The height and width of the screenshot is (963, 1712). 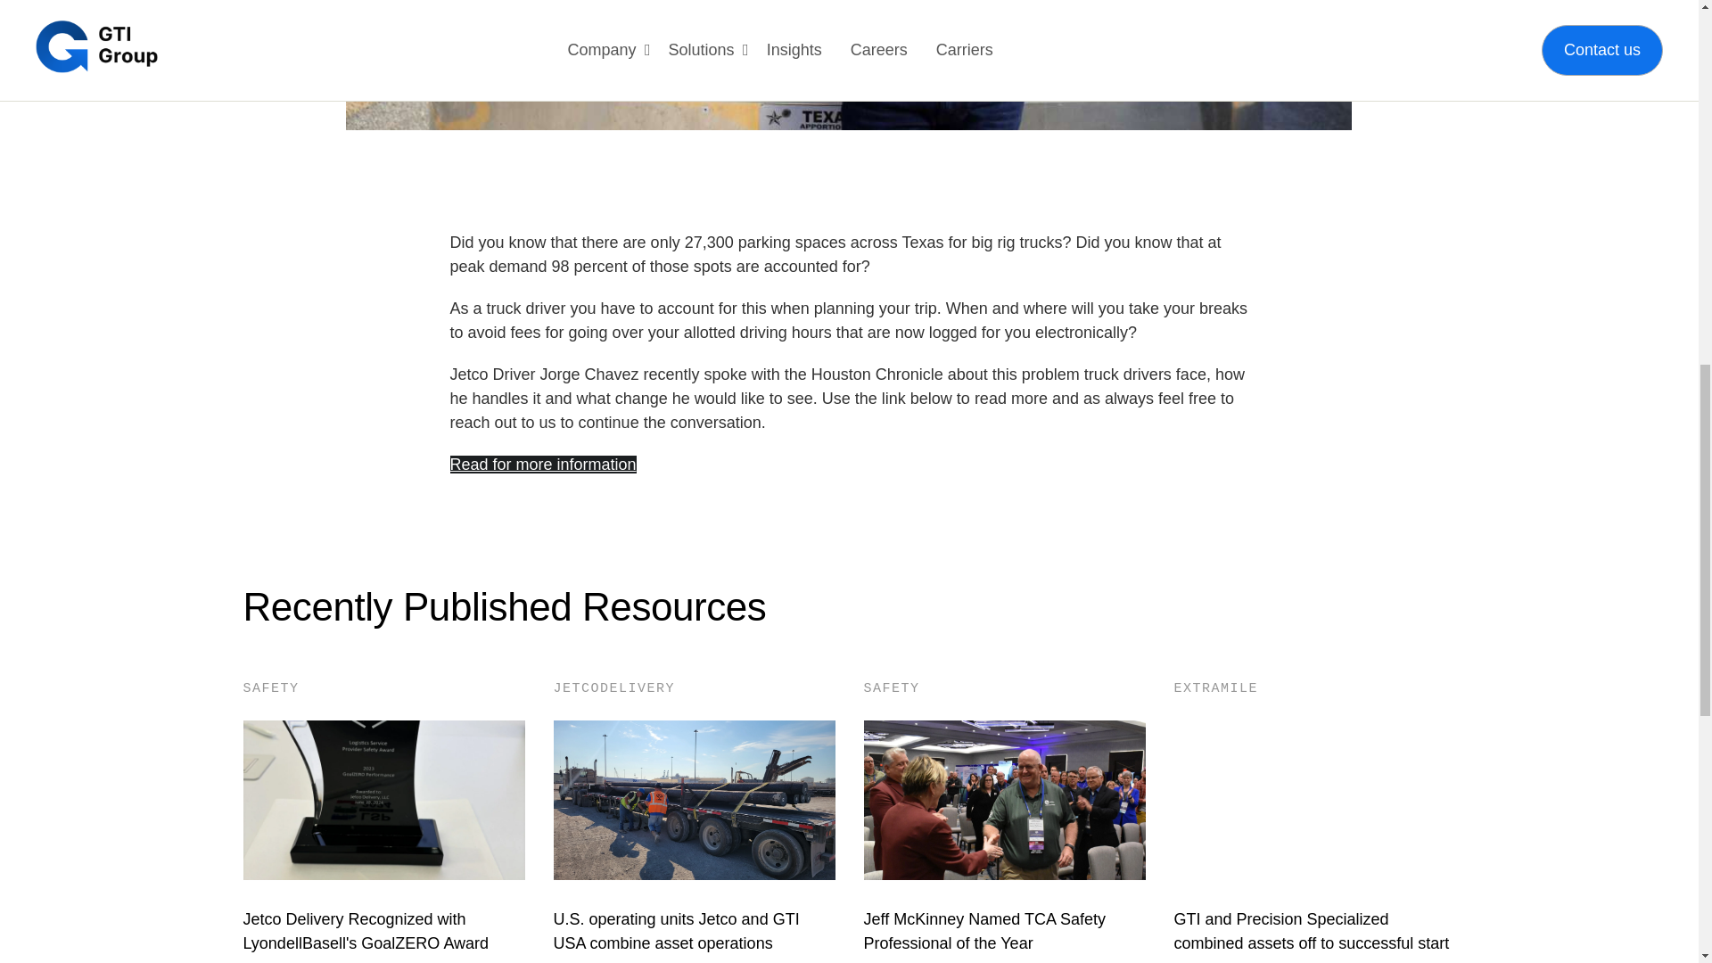 I want to click on Read for more information, so click(x=542, y=464).